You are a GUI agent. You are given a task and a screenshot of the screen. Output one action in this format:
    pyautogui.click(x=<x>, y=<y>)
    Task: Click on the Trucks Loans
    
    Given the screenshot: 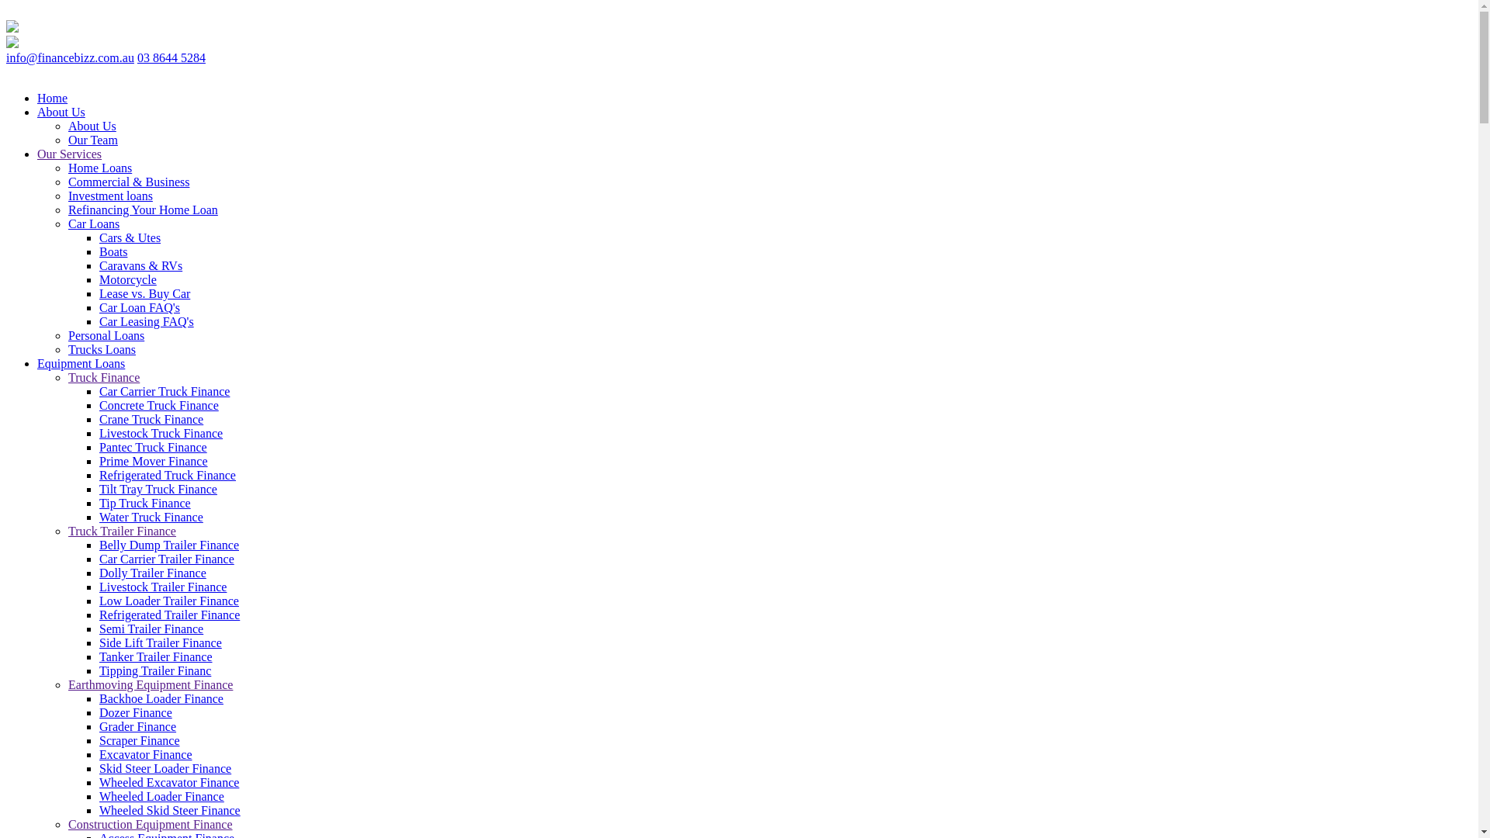 What is the action you would take?
    pyautogui.click(x=102, y=349)
    